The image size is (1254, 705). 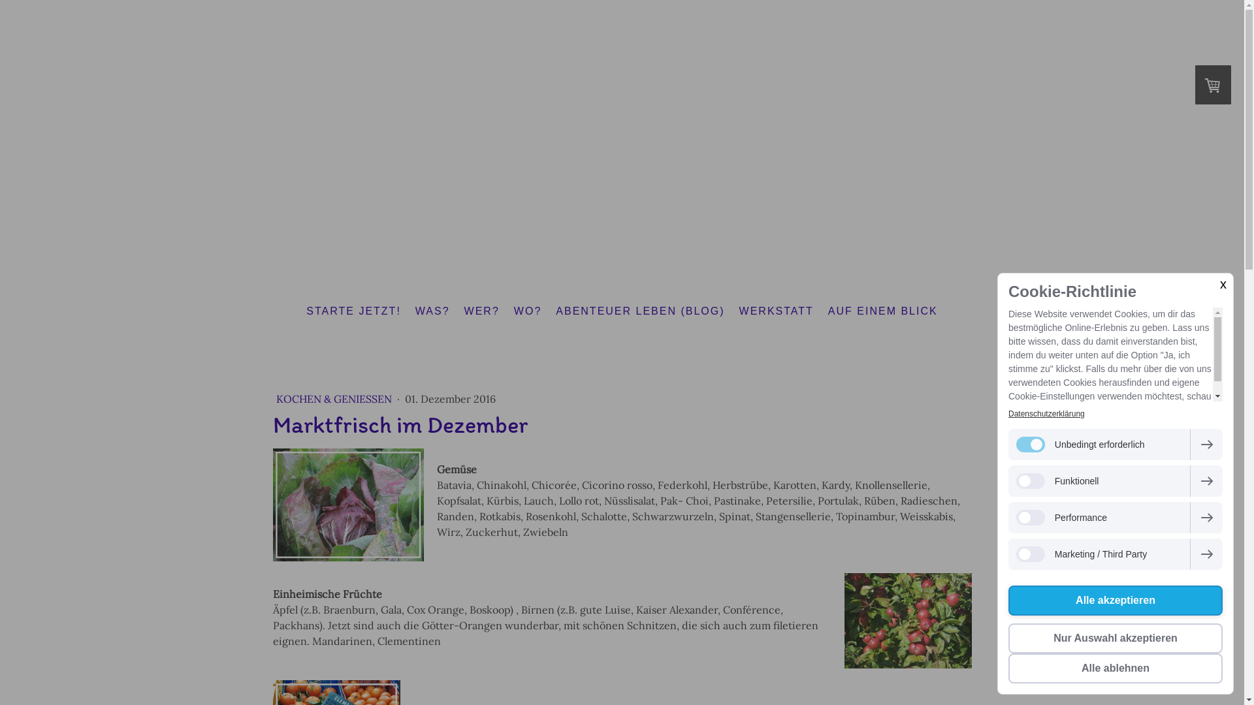 What do you see at coordinates (354, 311) in the screenshot?
I see `STARTE JETZT!` at bounding box center [354, 311].